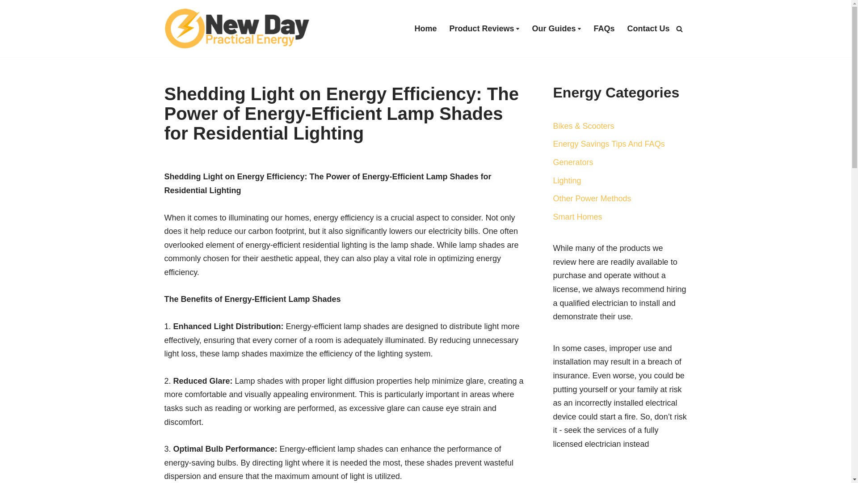 This screenshot has width=858, height=483. Describe the element at coordinates (7, 19) in the screenshot. I see `Skip to content` at that location.